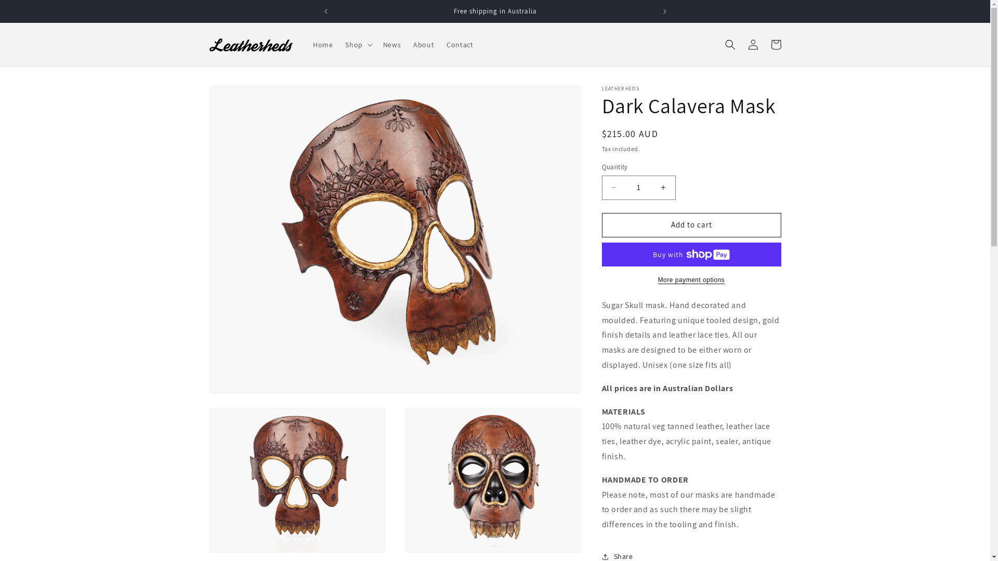 Image resolution: width=998 pixels, height=561 pixels. Describe the element at coordinates (776, 45) in the screenshot. I see `Cart` at that location.